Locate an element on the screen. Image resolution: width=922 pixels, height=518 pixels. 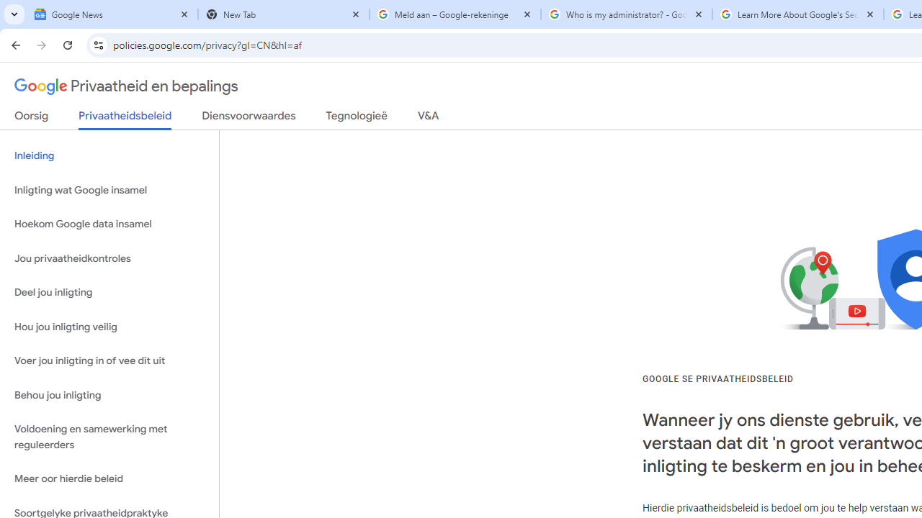
Meer oor hierdie beleid is located at coordinates (109, 479).